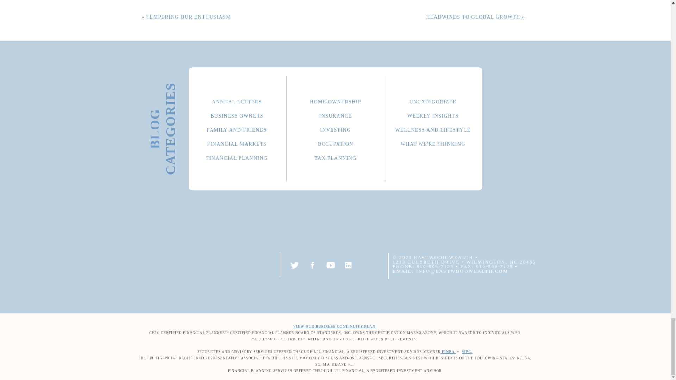 This screenshot has height=380, width=676. Describe the element at coordinates (473, 17) in the screenshot. I see `HEADWINDS TO GLOBAL GROWTH` at that location.